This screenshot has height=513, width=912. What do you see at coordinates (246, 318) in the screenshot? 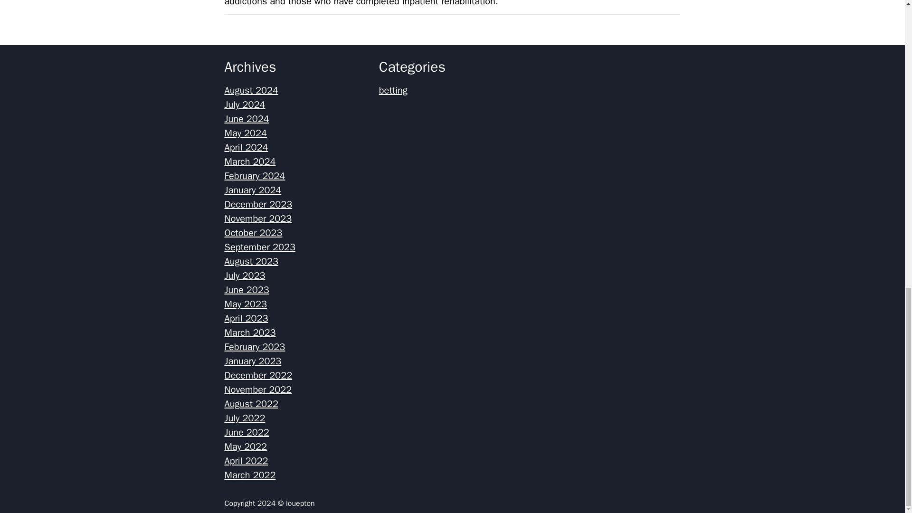
I see `April 2023` at bounding box center [246, 318].